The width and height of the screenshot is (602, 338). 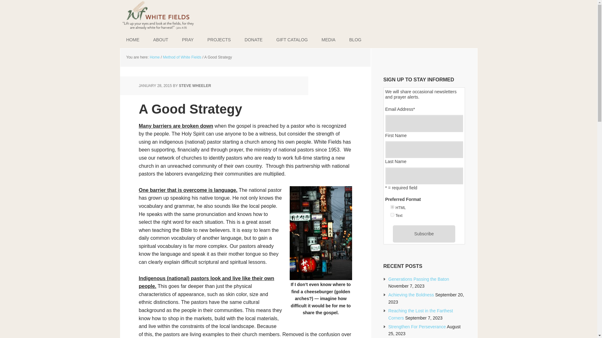 What do you see at coordinates (292, 40) in the screenshot?
I see `GIFT CATALOG` at bounding box center [292, 40].